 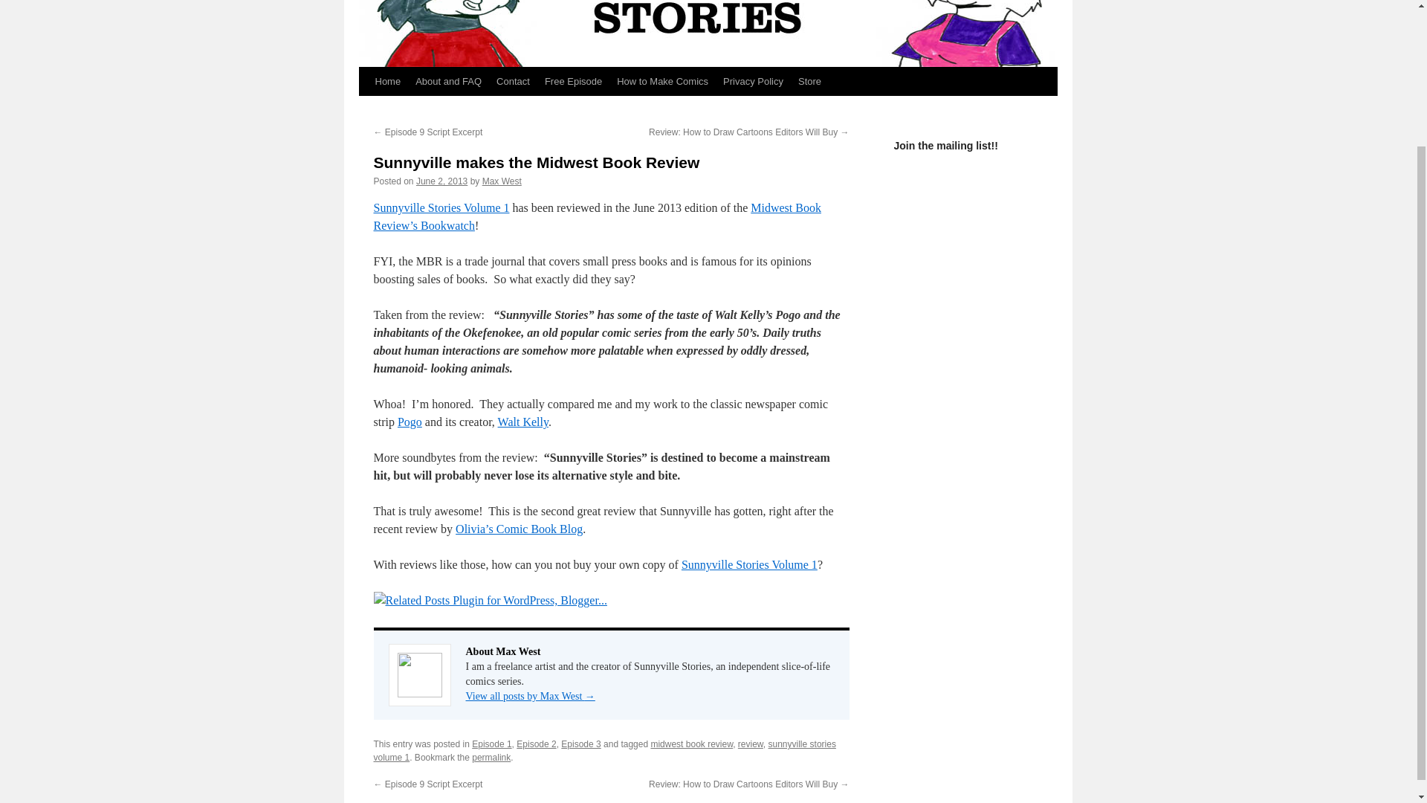 I want to click on June 2, 2013, so click(x=441, y=181).